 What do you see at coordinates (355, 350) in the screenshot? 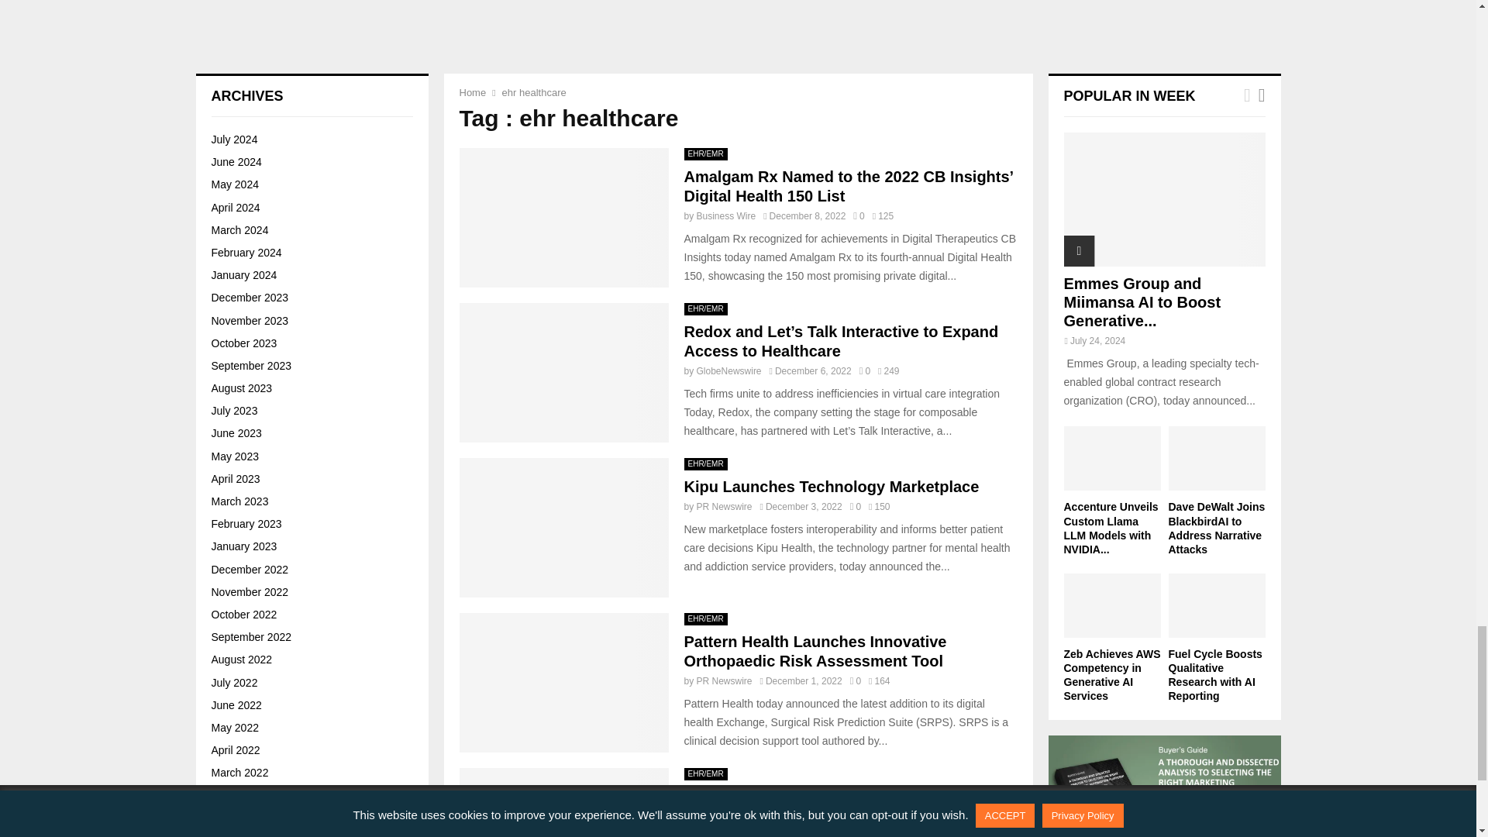
I see ` Fuel Cycle Boosts Qualitative Research with AI Reporting ` at bounding box center [355, 350].